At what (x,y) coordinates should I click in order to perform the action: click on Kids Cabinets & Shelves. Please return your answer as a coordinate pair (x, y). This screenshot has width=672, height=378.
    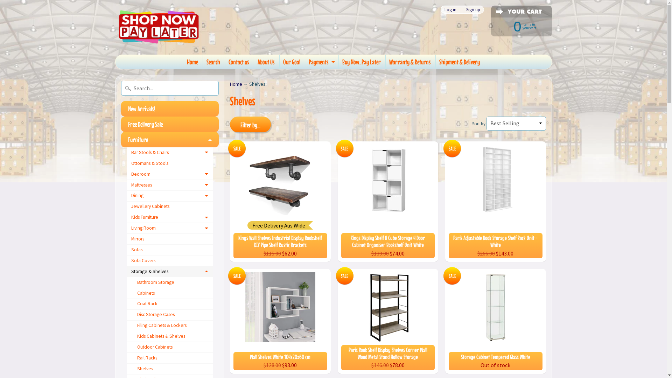
    Looking at the image, I should click on (170, 337).